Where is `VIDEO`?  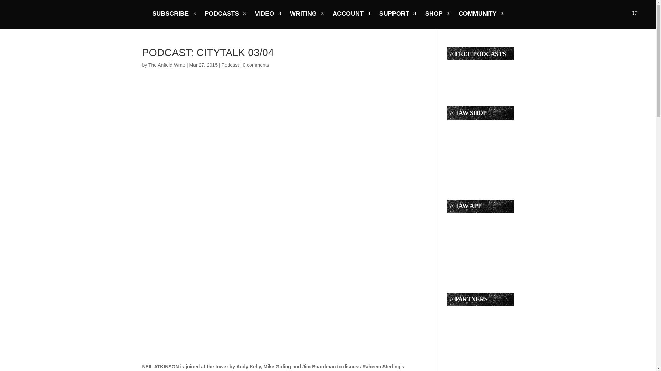
VIDEO is located at coordinates (268, 19).